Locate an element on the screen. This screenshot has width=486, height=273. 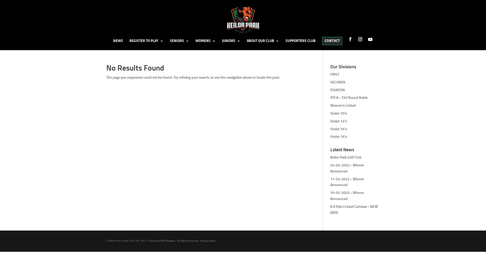
WOMENS is located at coordinates (206, 44).